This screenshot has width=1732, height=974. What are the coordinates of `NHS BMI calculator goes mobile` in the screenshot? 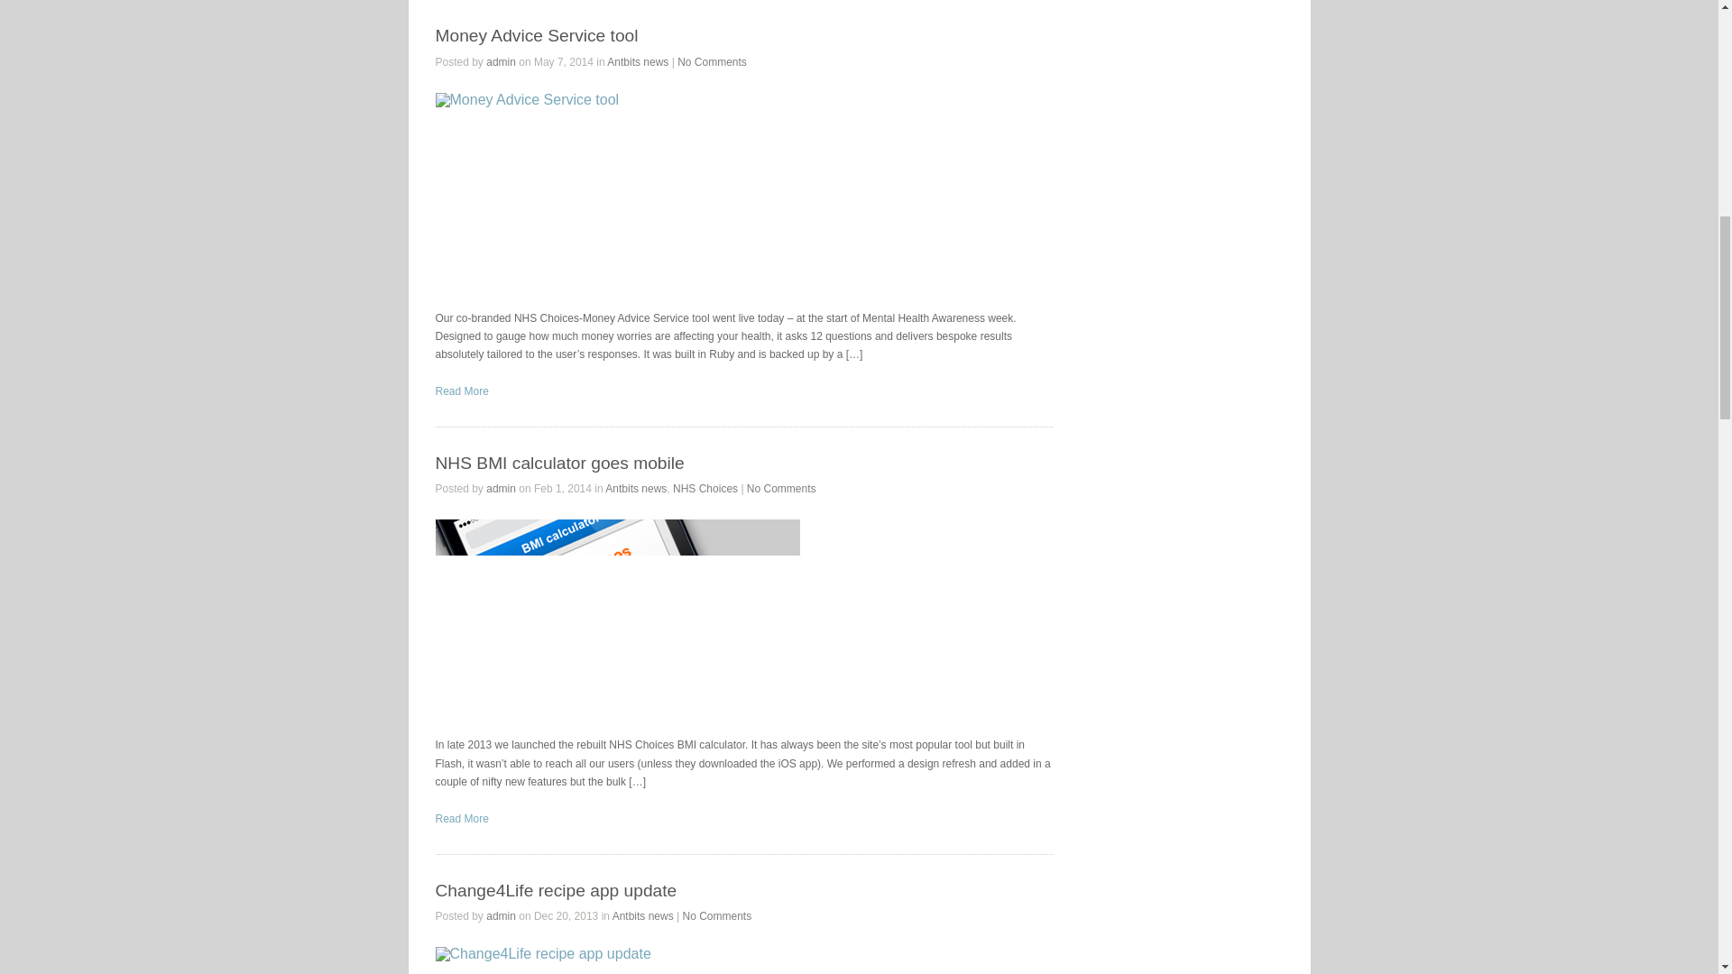 It's located at (461, 818).